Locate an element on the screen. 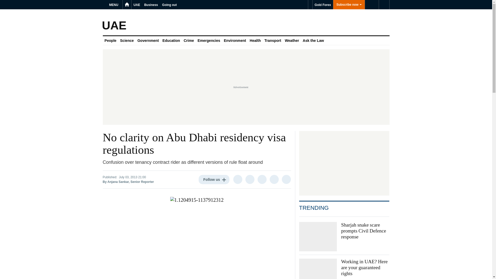  Going out is located at coordinates (169, 5).